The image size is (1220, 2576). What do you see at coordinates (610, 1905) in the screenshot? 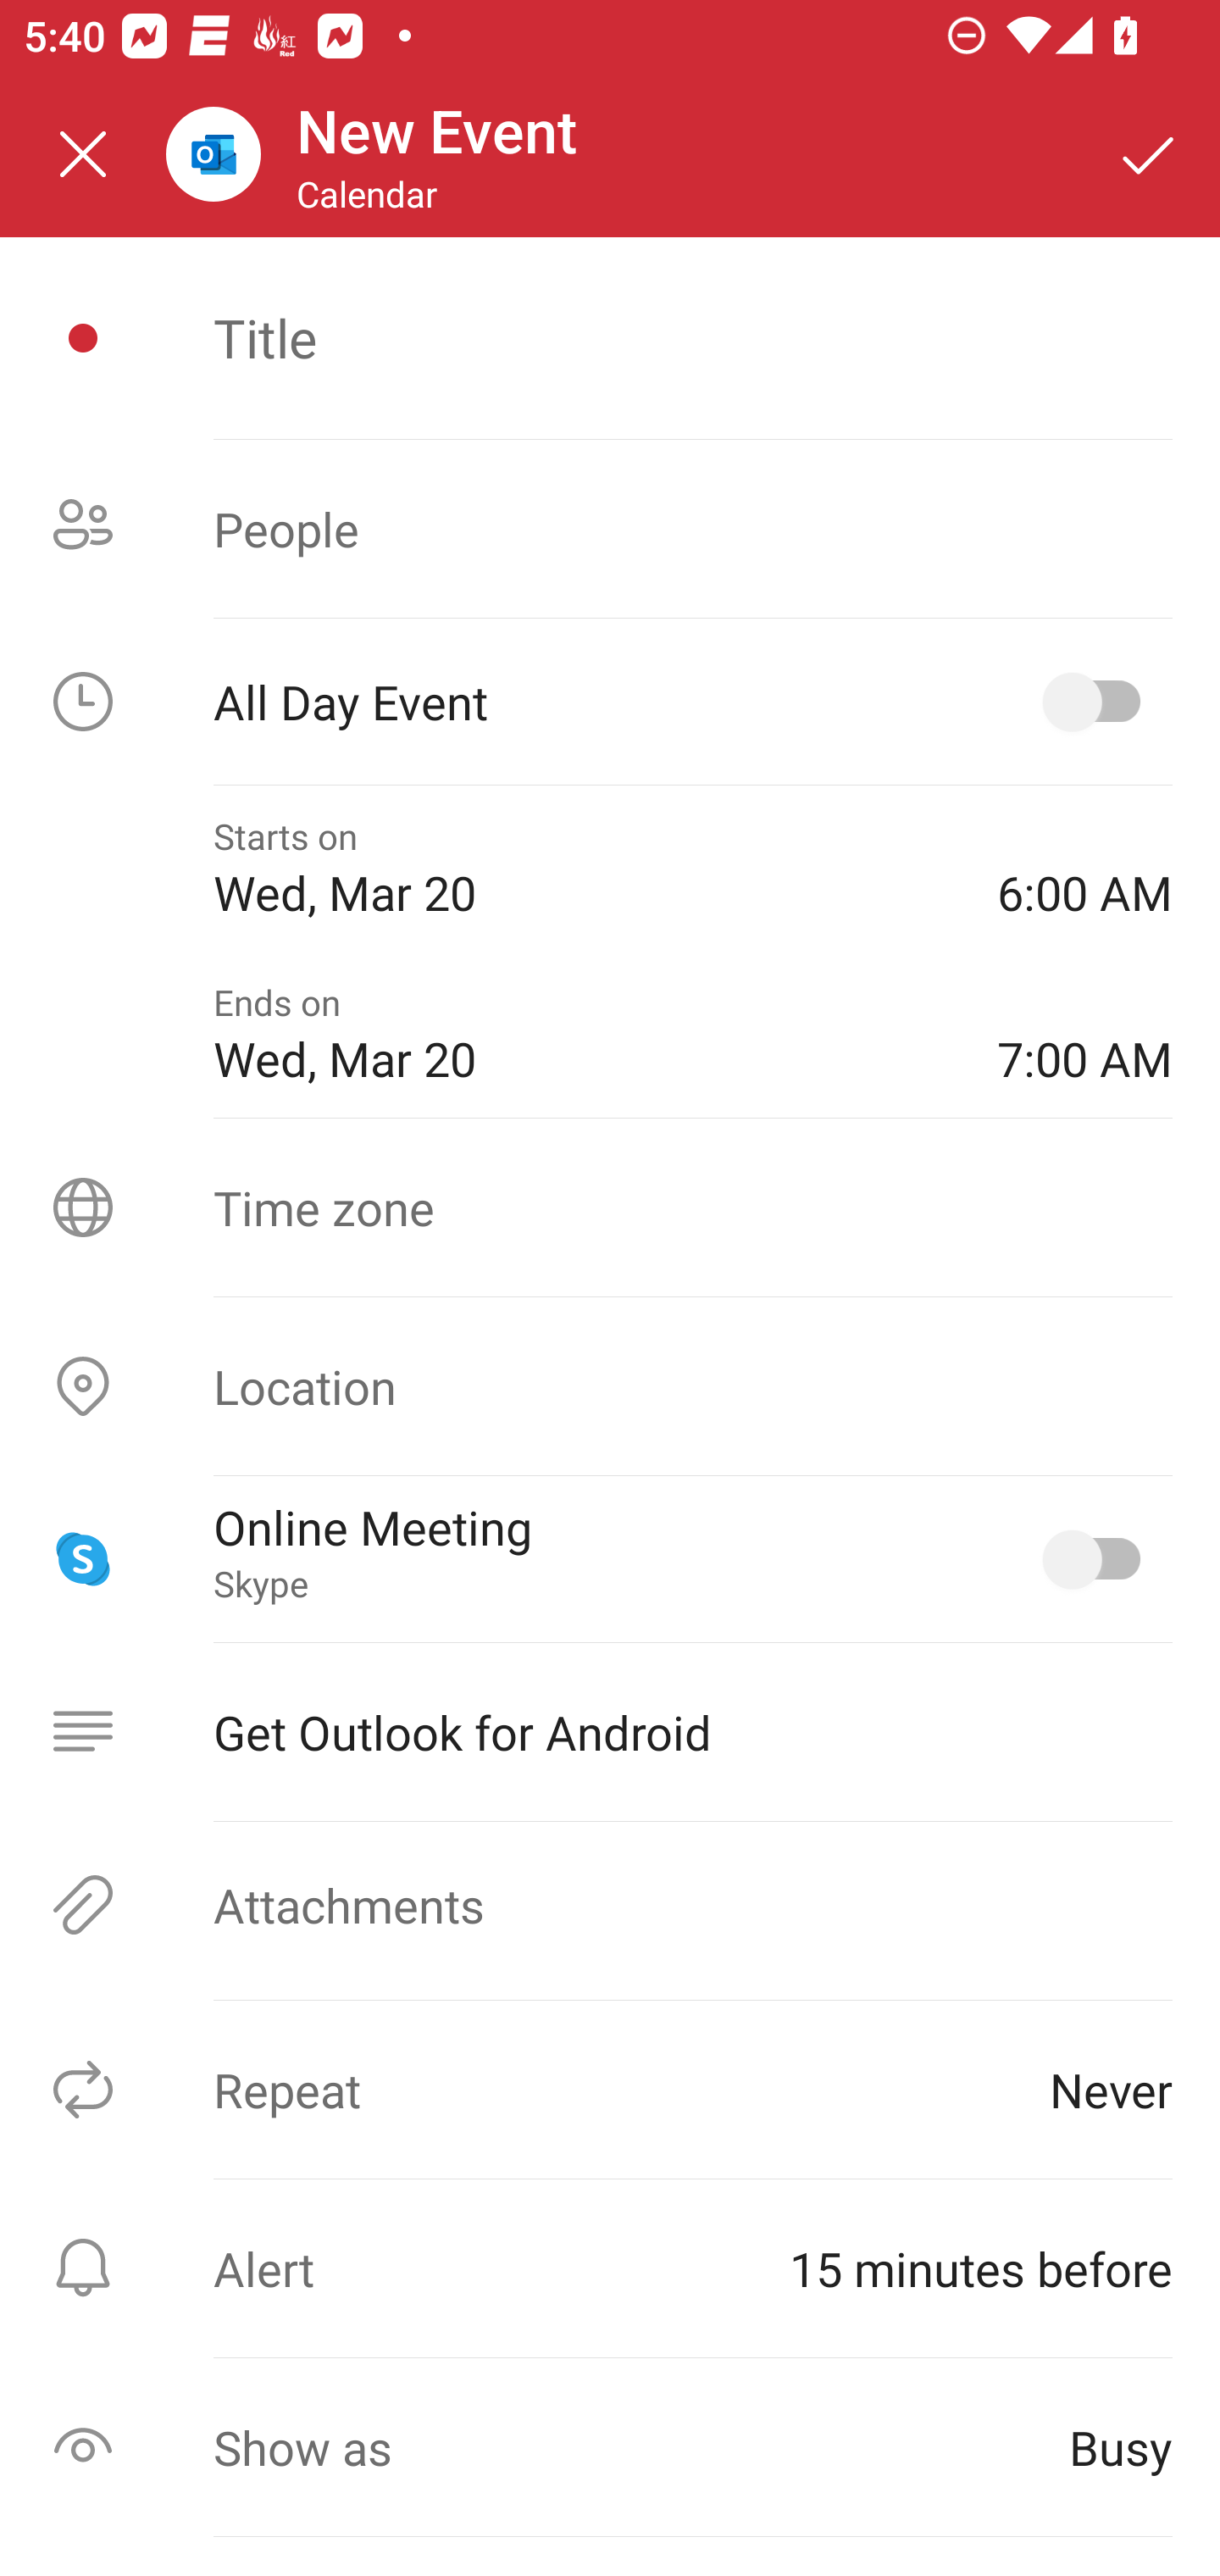
I see `Attachments` at bounding box center [610, 1905].